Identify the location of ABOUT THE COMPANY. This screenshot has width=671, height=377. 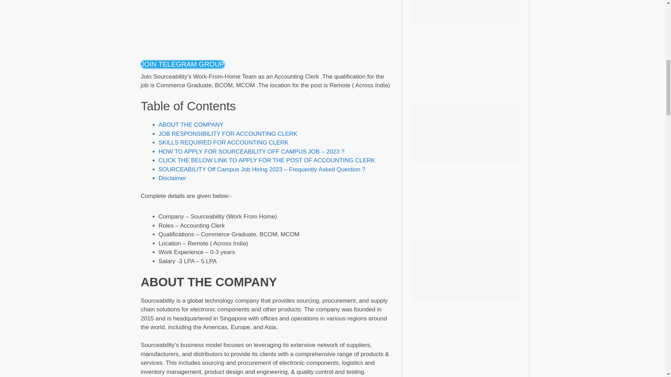
(191, 125).